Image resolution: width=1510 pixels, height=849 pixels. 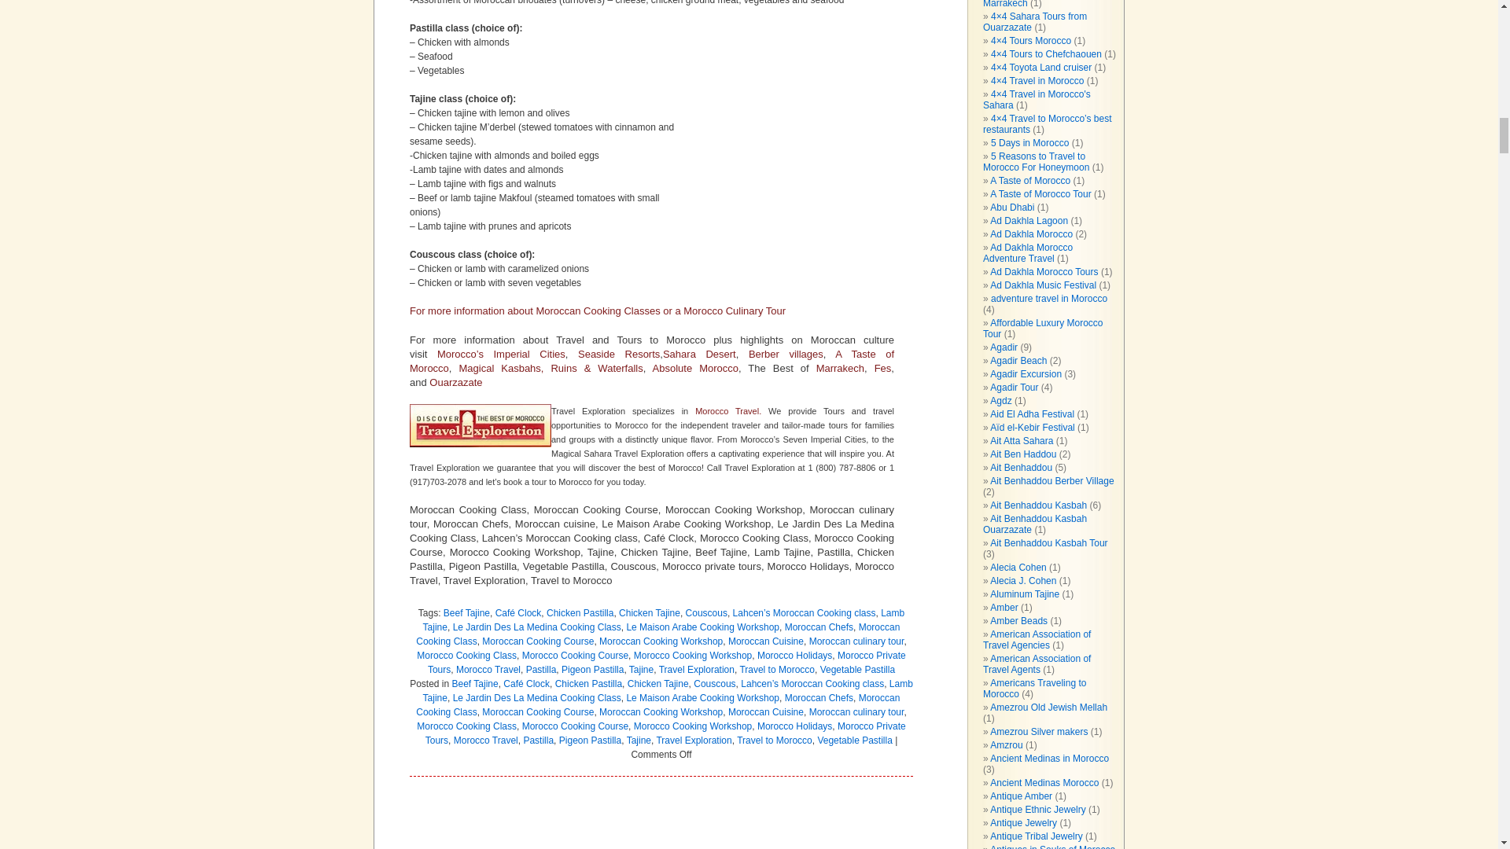 I want to click on travel-exploration-signature-logo-link13, so click(x=480, y=426).